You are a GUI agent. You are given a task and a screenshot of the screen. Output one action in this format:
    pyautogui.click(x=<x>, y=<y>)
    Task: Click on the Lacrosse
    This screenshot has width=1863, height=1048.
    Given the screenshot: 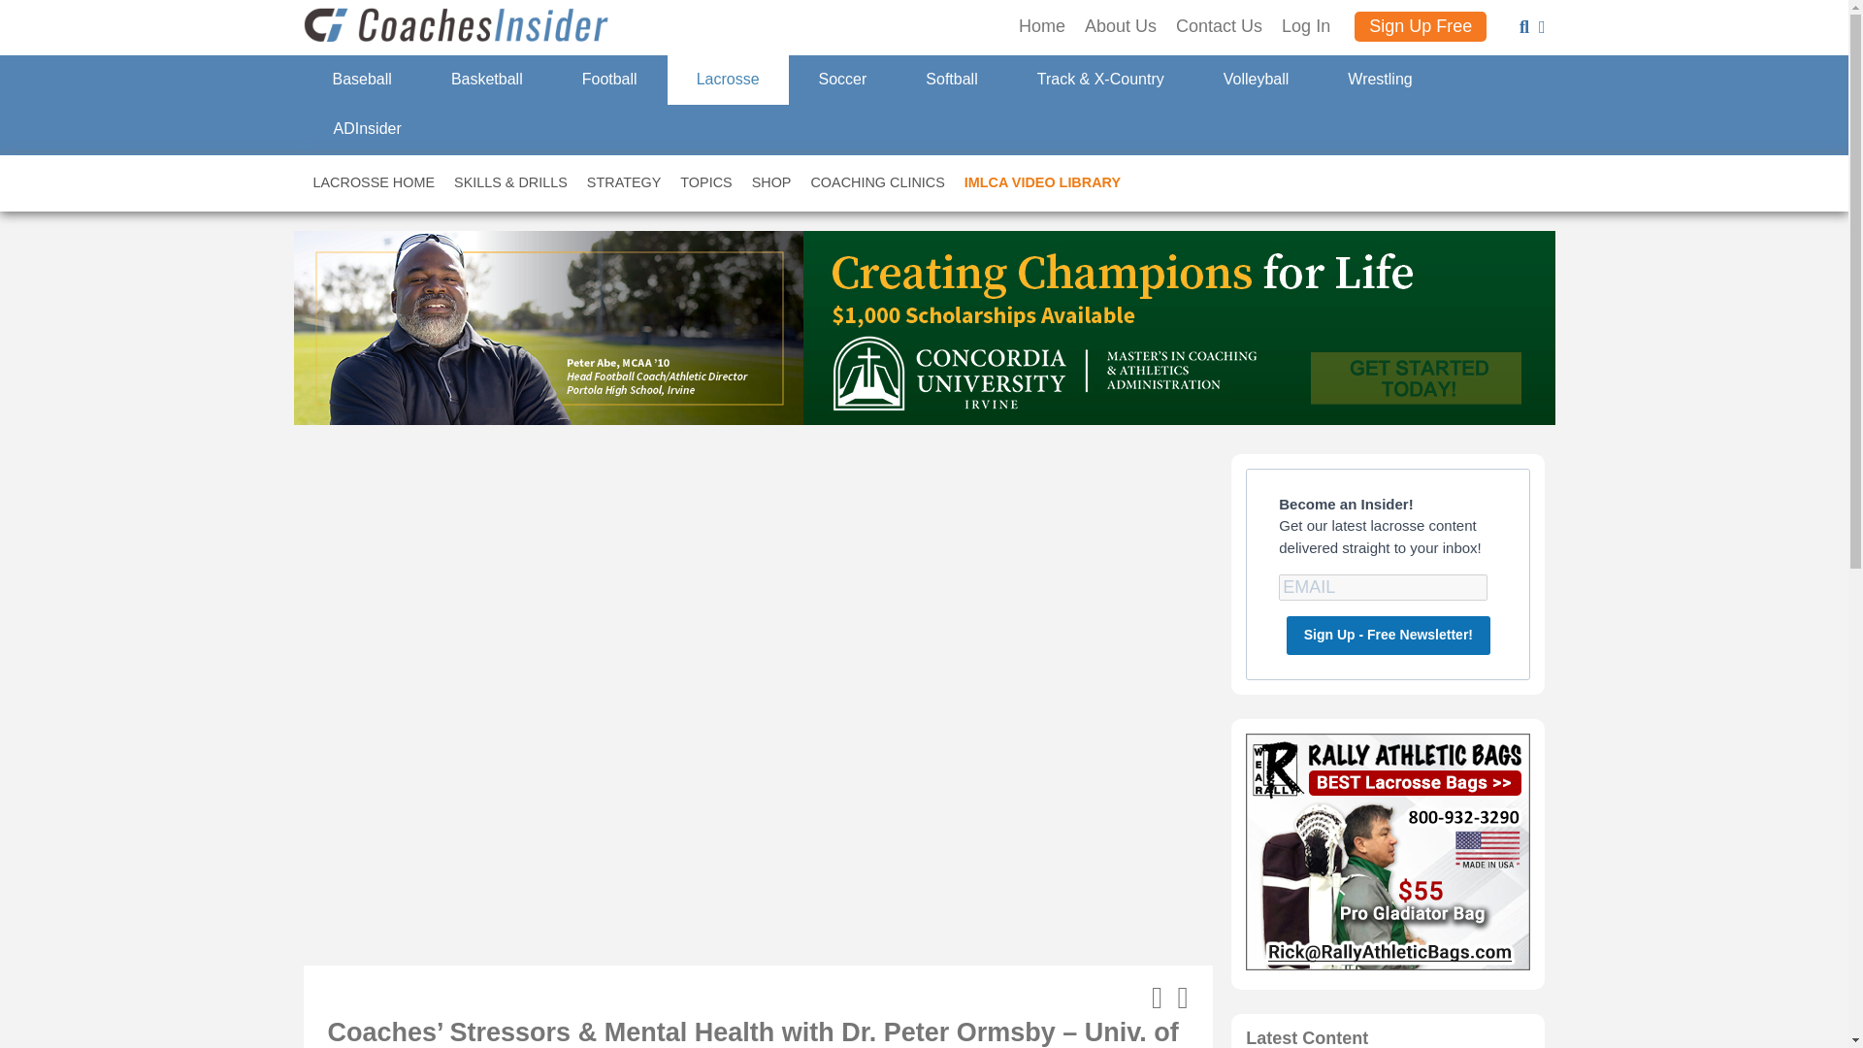 What is the action you would take?
    pyautogui.click(x=728, y=80)
    